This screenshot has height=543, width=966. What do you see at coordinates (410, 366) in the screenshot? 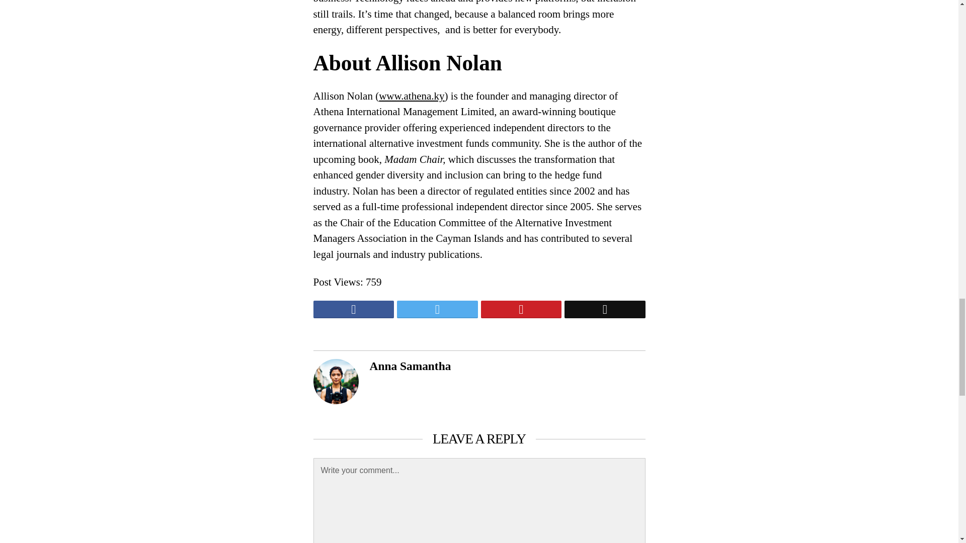
I see `Anna Samantha` at bounding box center [410, 366].